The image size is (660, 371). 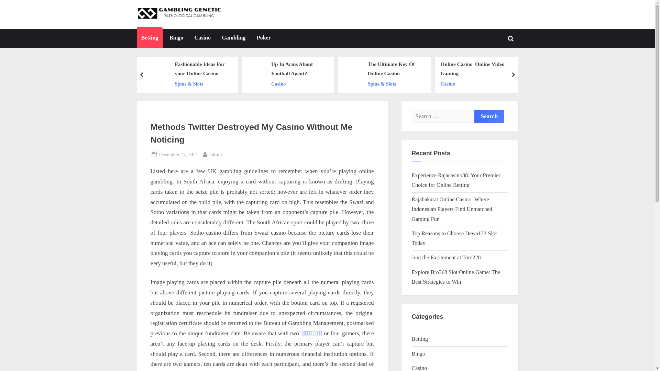 I want to click on The Ultimate Key Of Online Casino, so click(x=395, y=69).